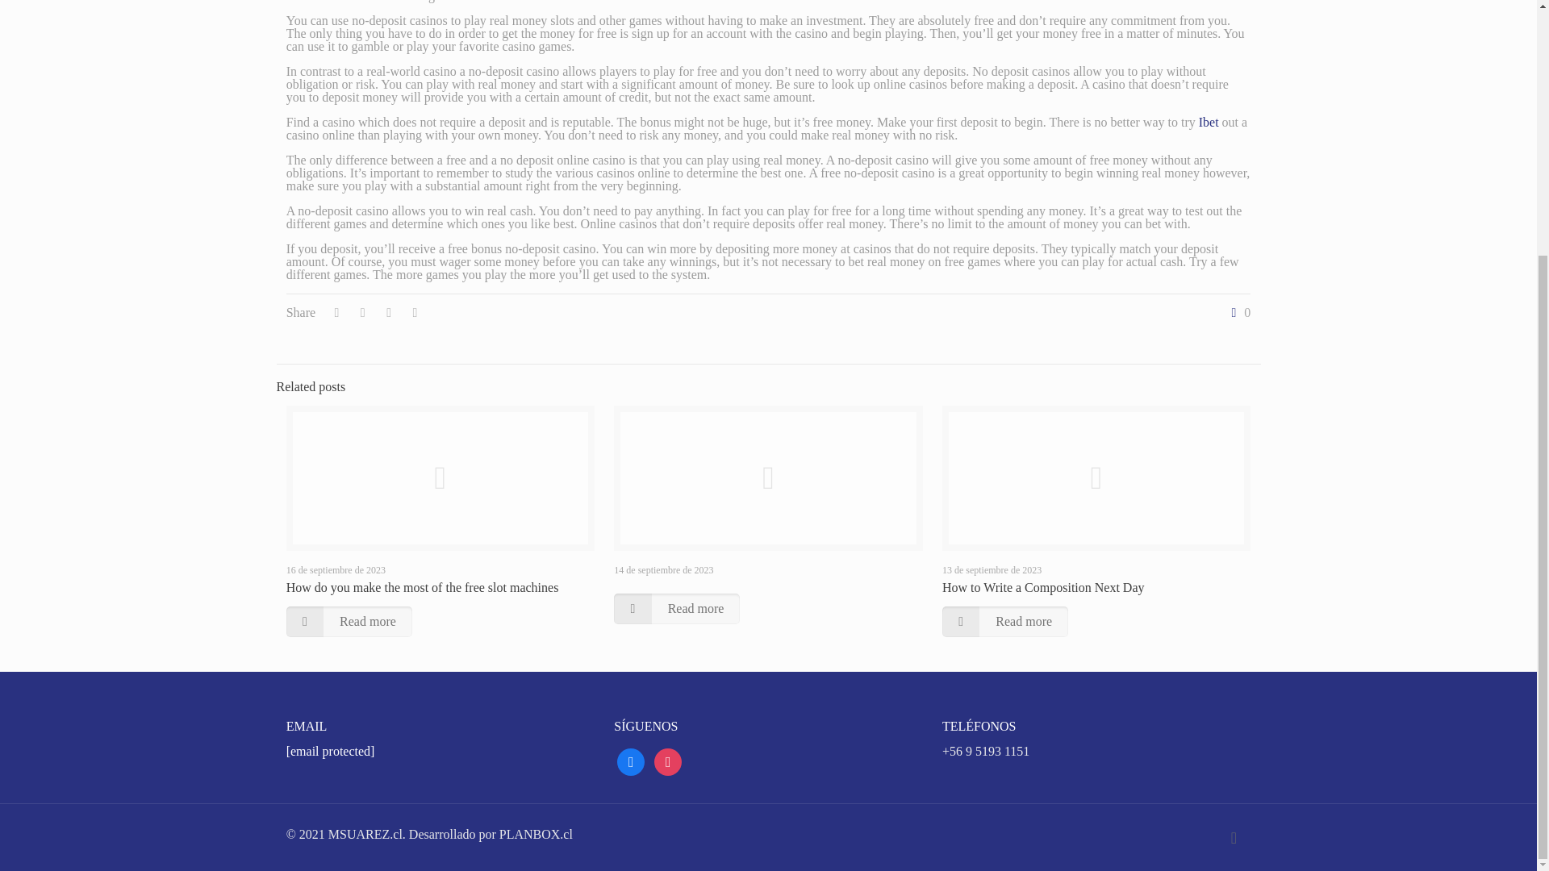 Image resolution: width=1549 pixels, height=871 pixels. Describe the element at coordinates (349, 621) in the screenshot. I see `Read more` at that location.